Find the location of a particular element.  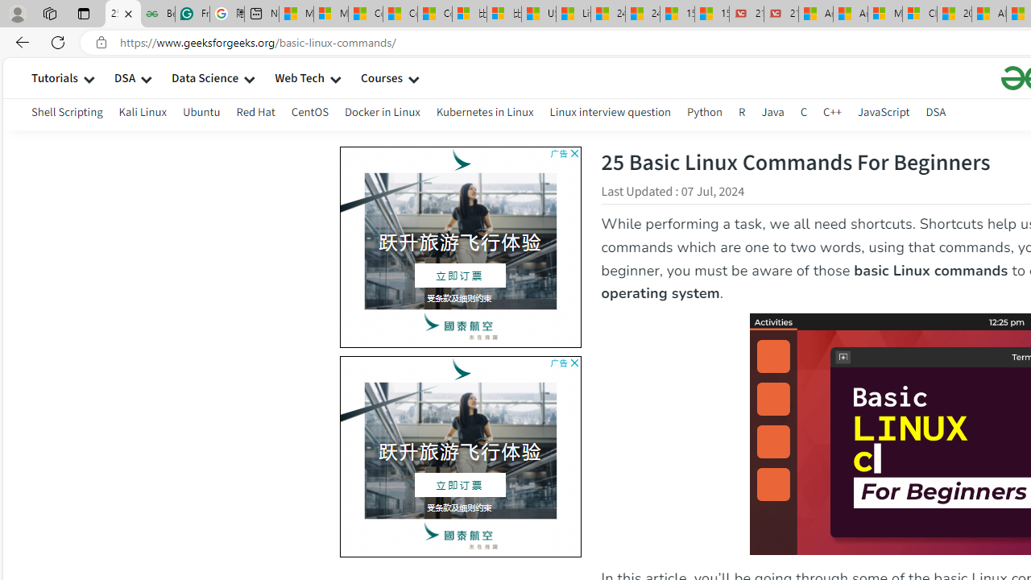

Data Science is located at coordinates (205, 77).